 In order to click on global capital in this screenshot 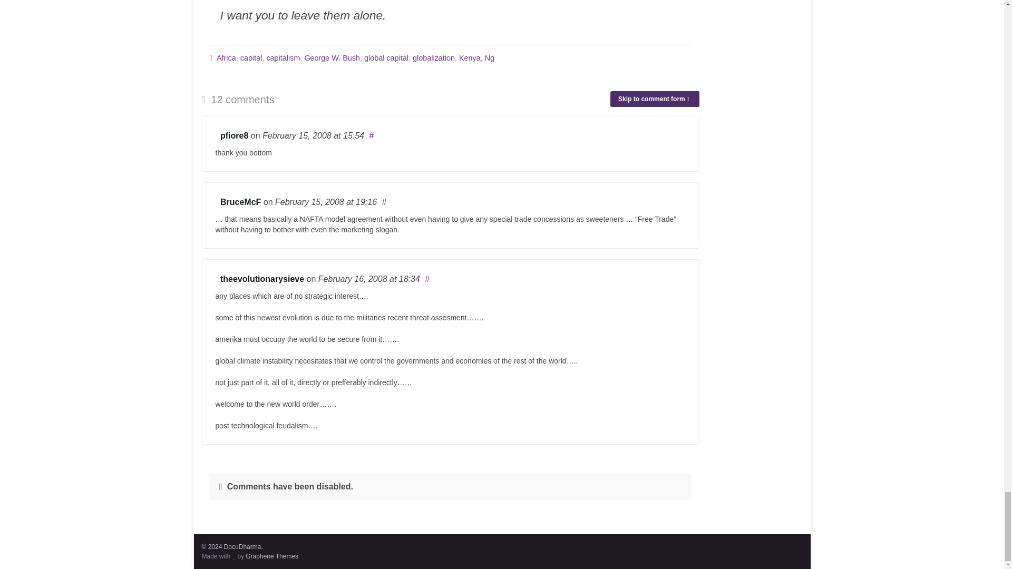, I will do `click(386, 57)`.